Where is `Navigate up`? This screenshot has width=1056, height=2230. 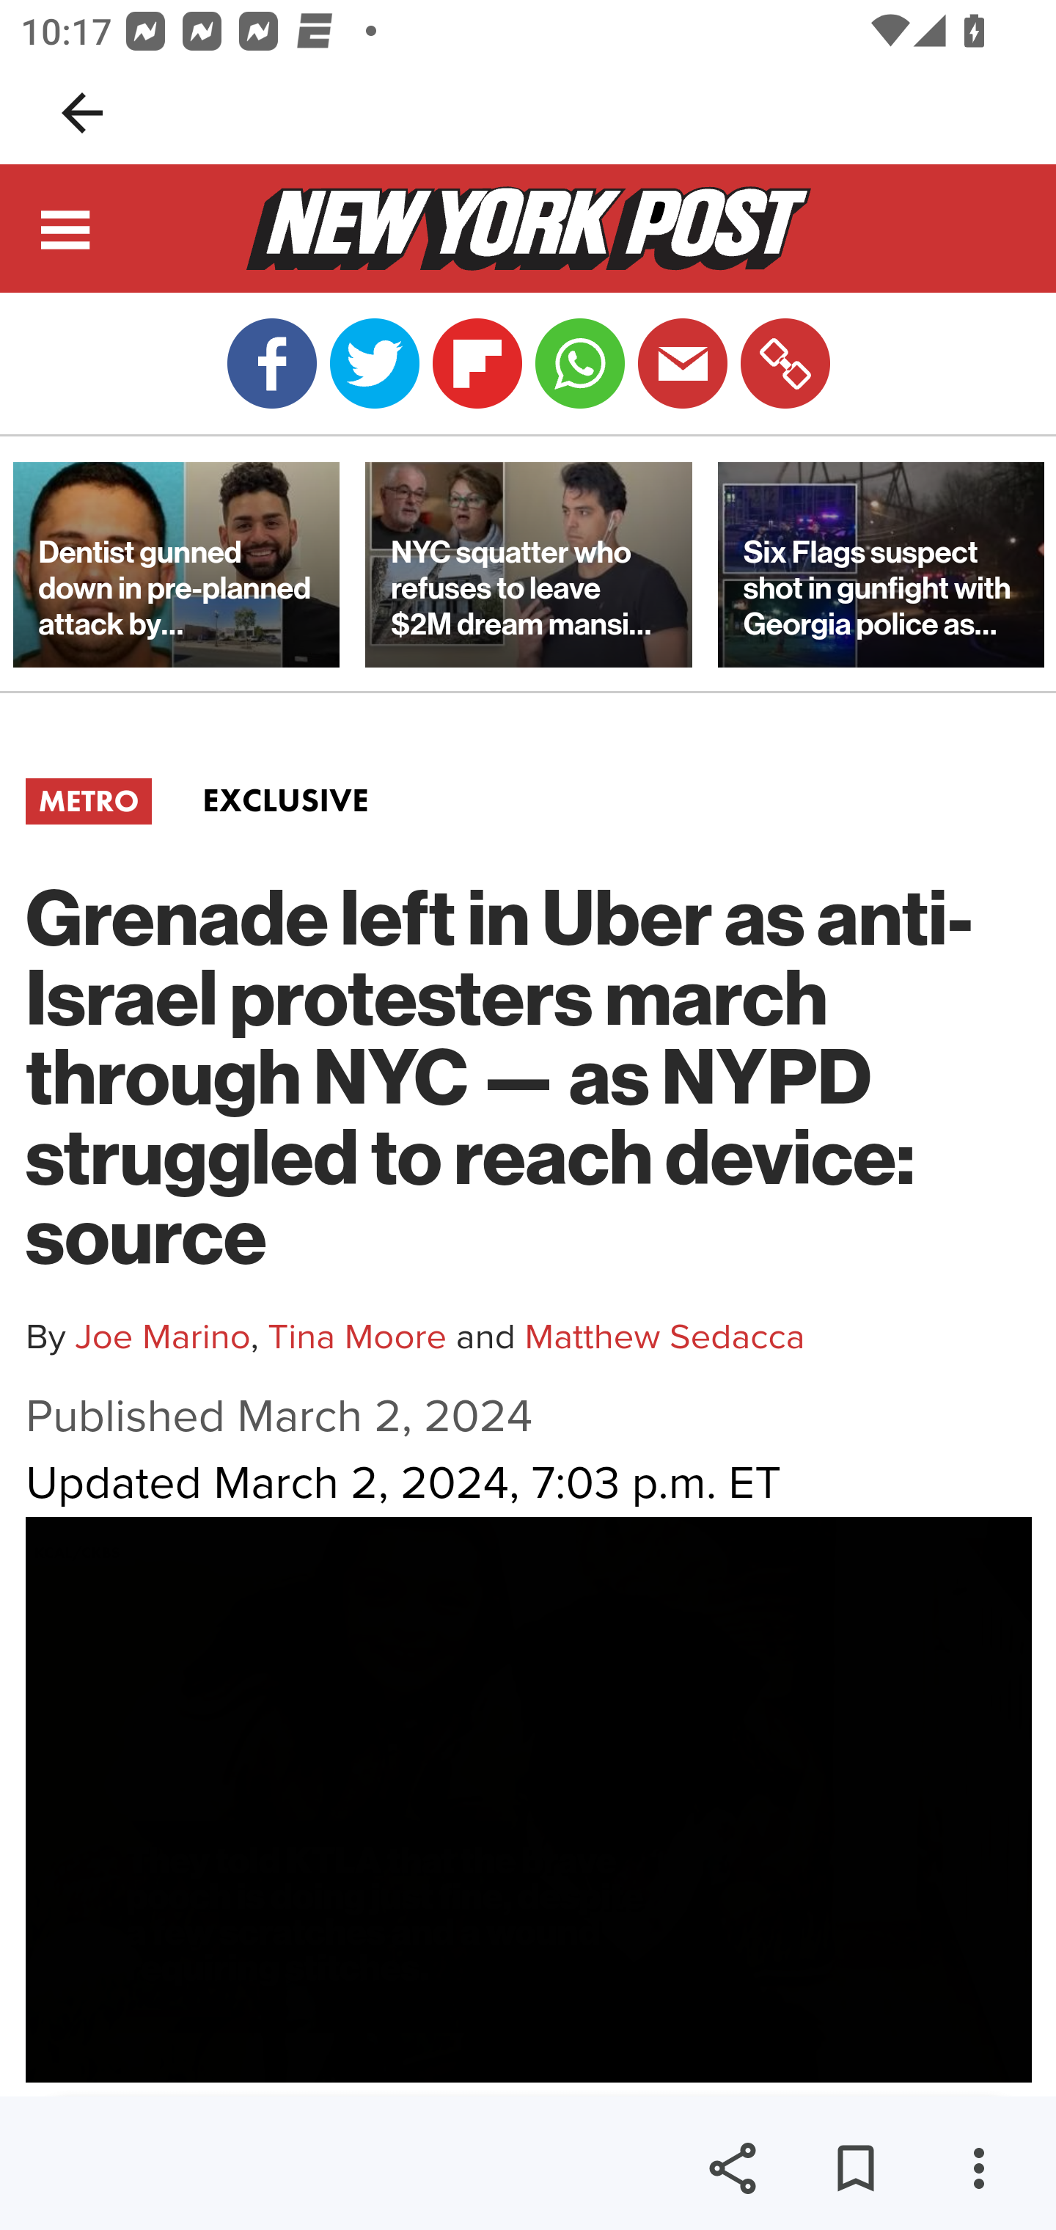 Navigate up is located at coordinates (82, 113).